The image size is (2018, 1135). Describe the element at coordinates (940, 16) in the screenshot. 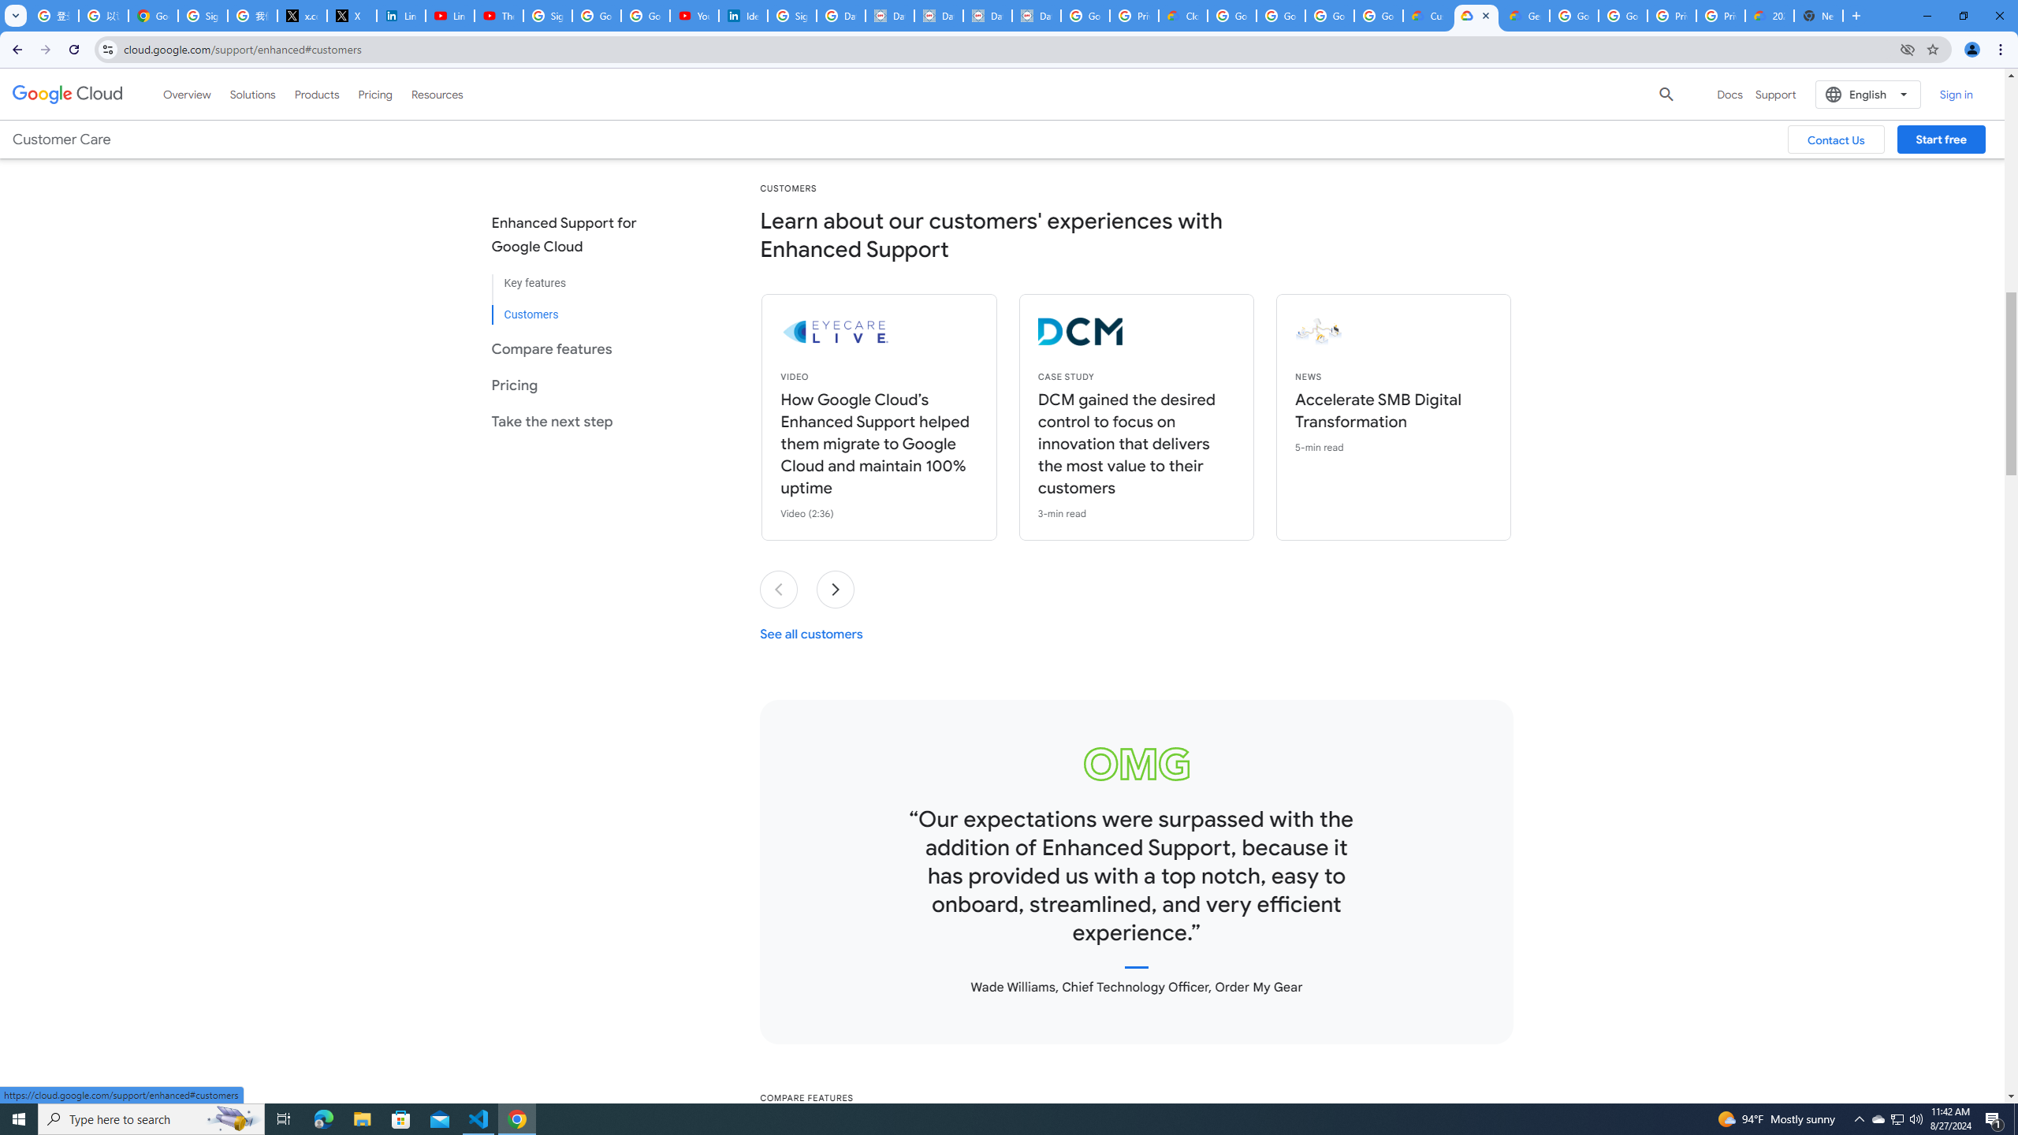

I see `Data Privacy Framework` at that location.